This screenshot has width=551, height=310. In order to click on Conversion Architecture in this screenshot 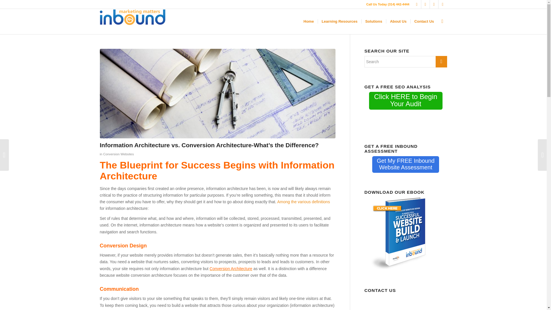, I will do `click(406, 164)`.